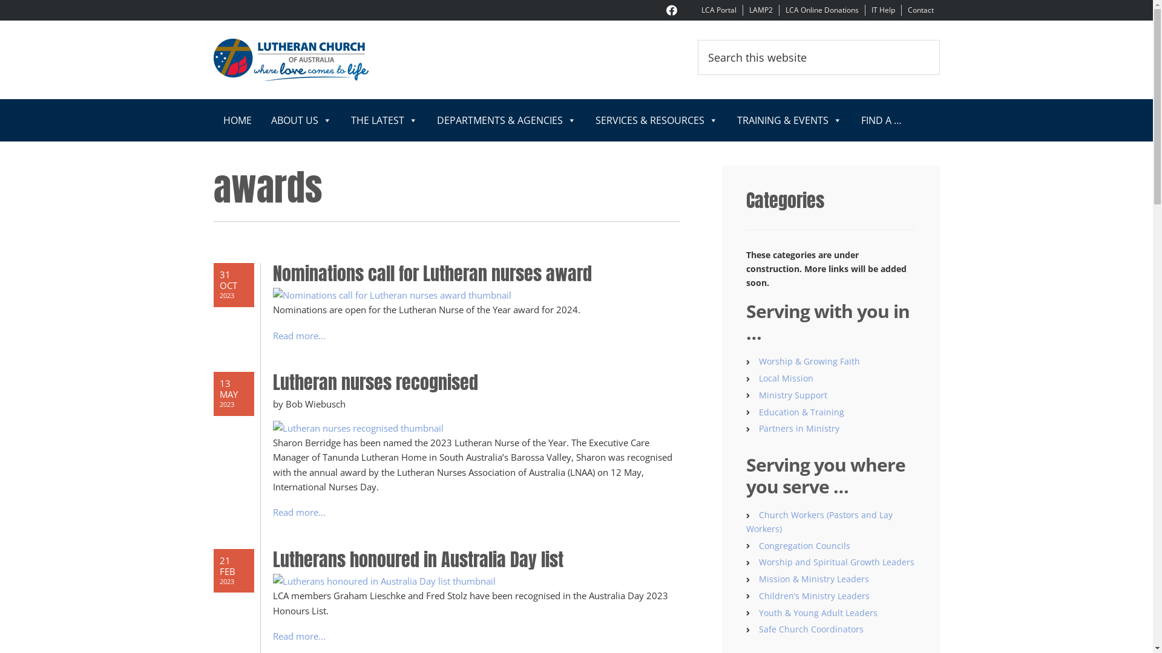 The image size is (1162, 653). Describe the element at coordinates (476, 383) in the screenshot. I see `Lutheran nurses recognised` at that location.